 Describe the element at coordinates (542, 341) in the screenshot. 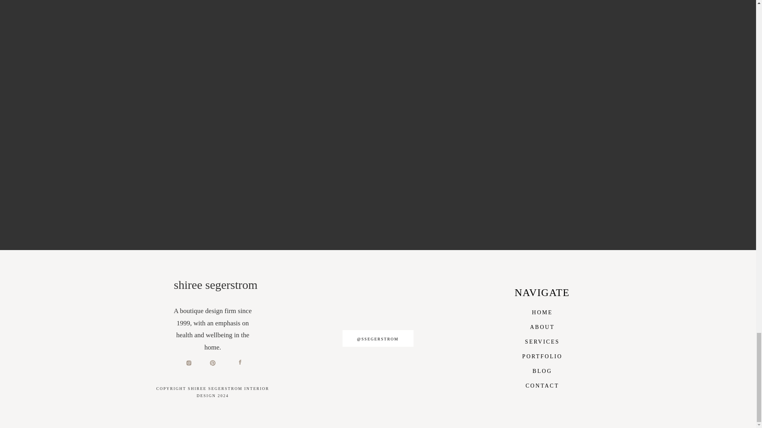

I see `SERVICES` at that location.